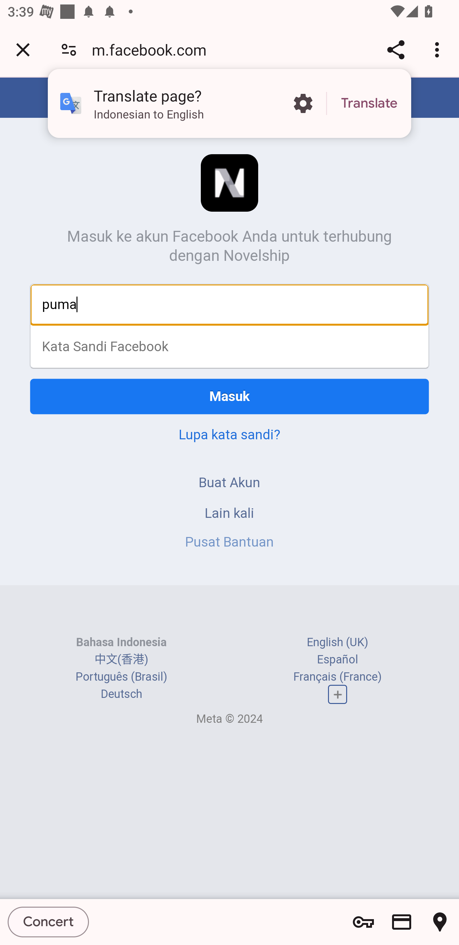 This screenshot has width=459, height=945. Describe the element at coordinates (439, 49) in the screenshot. I see `Customize and control Google Chrome` at that location.